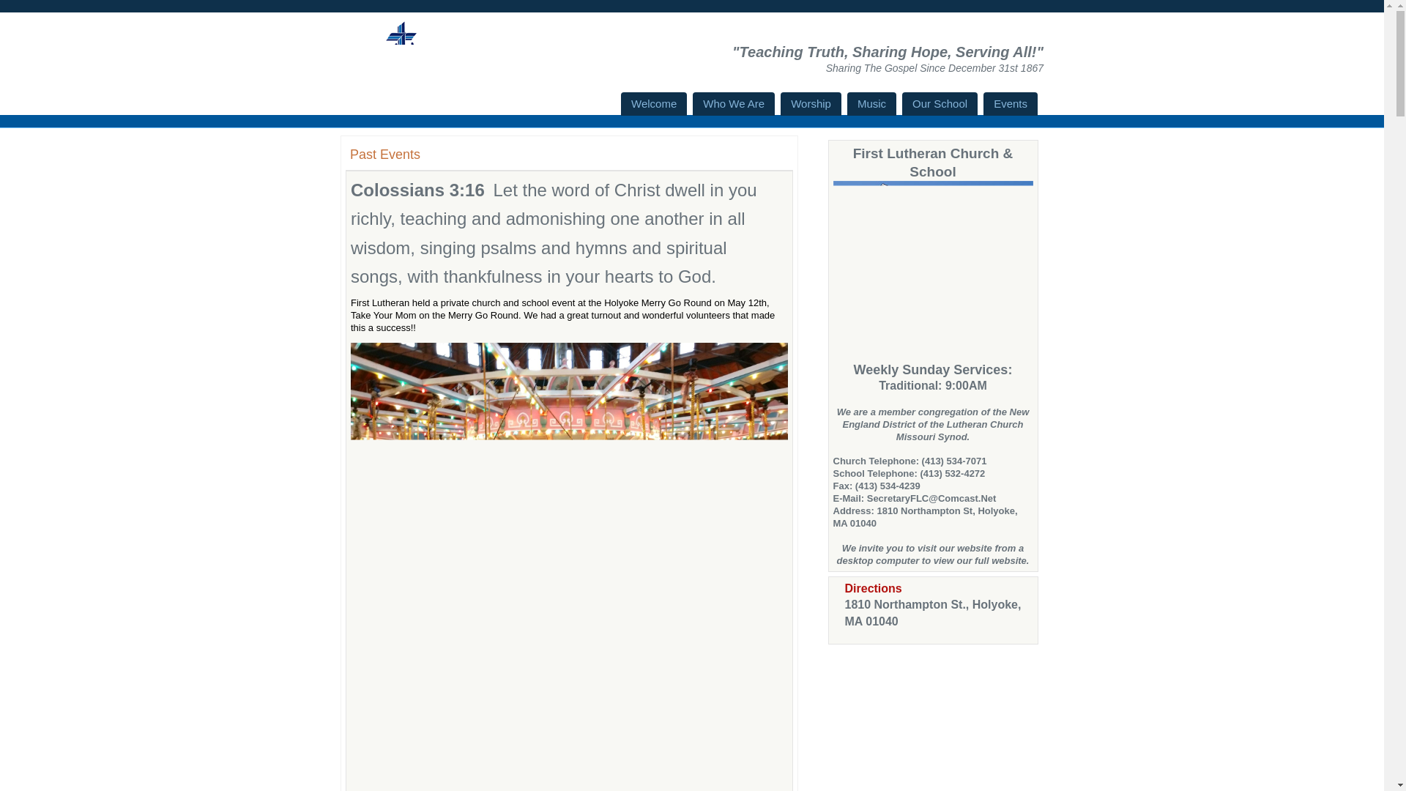 The image size is (1406, 791). Describe the element at coordinates (940, 104) in the screenshot. I see `Our School` at that location.